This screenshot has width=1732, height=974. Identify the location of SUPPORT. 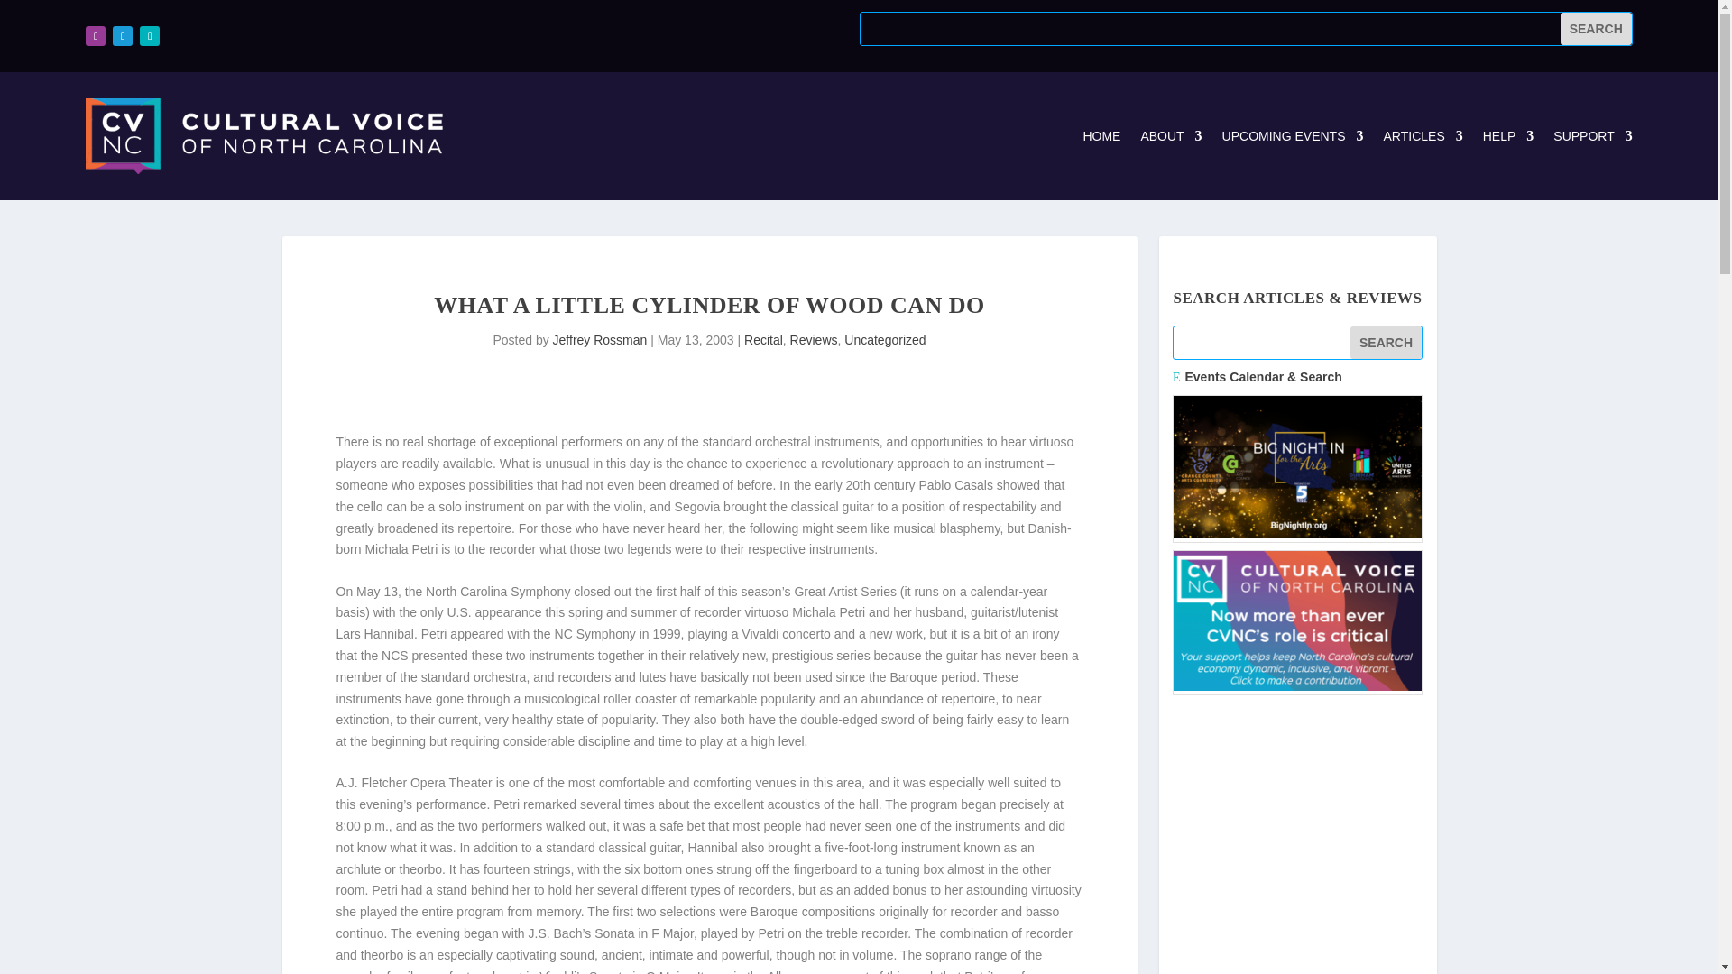
(1592, 136).